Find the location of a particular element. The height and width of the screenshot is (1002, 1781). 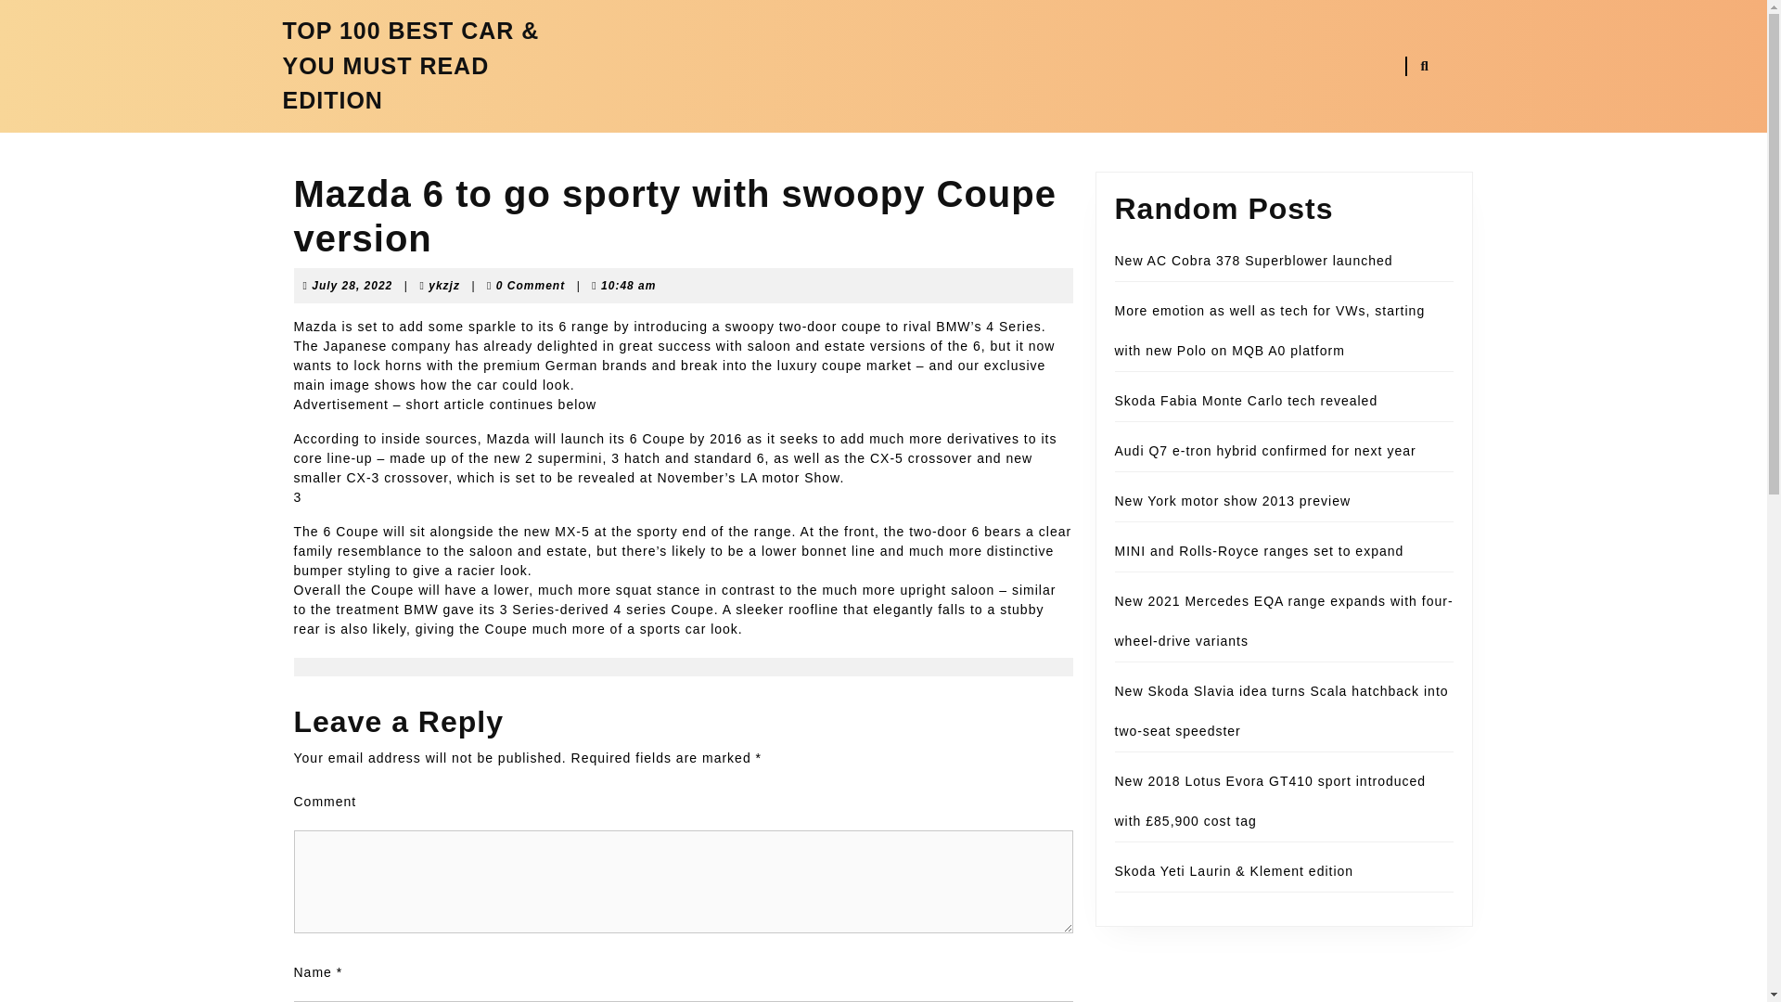

MINI and Rolls-Royce ranges set to expand is located at coordinates (1260, 551).